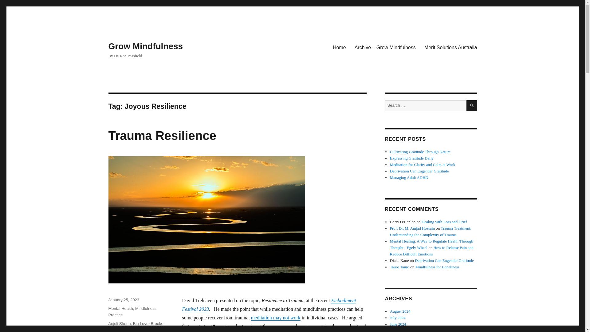 The height and width of the screenshot is (332, 590). I want to click on Anjuli Sherin, so click(119, 323).